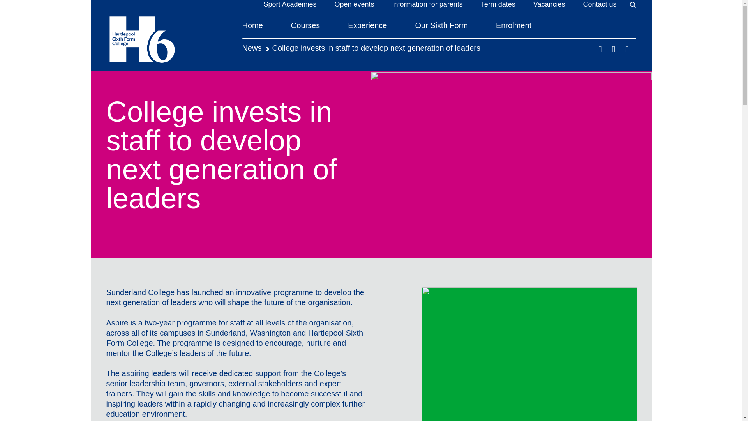 This screenshot has width=748, height=421. What do you see at coordinates (305, 30) in the screenshot?
I see `Courses` at bounding box center [305, 30].